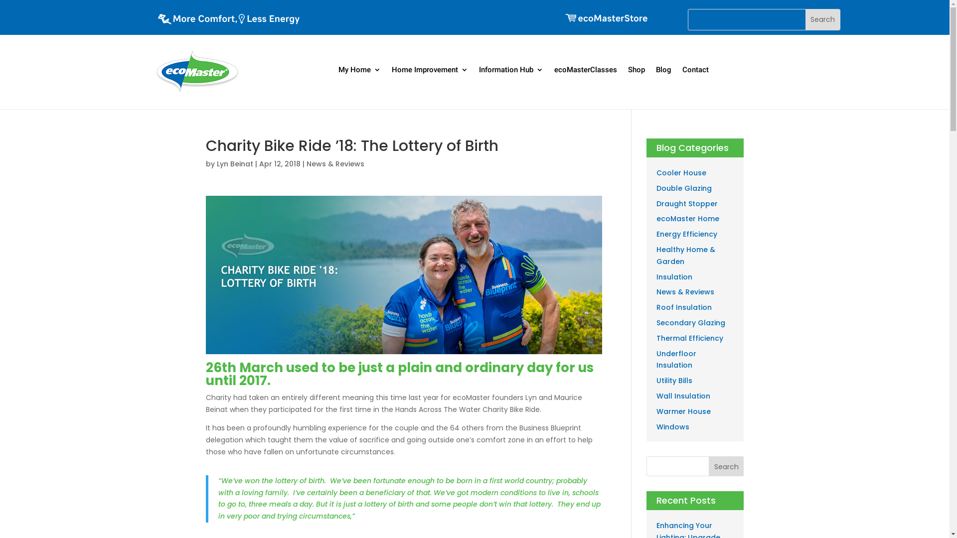  I want to click on ecoMaster Home, so click(688, 219).